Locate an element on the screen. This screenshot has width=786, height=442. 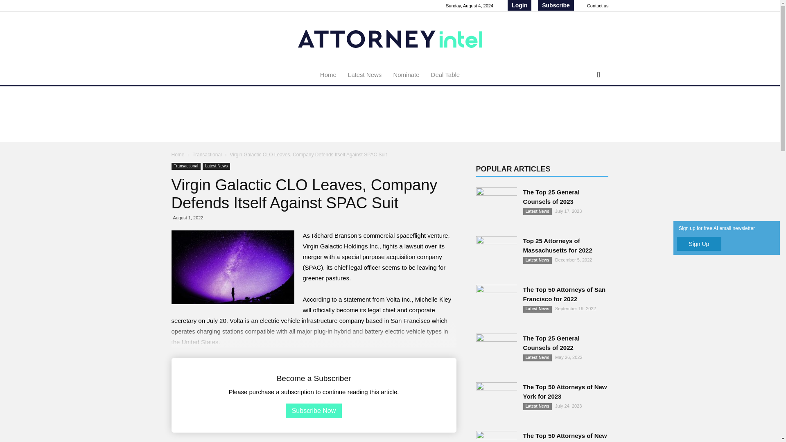
Subscribe is located at coordinates (556, 5).